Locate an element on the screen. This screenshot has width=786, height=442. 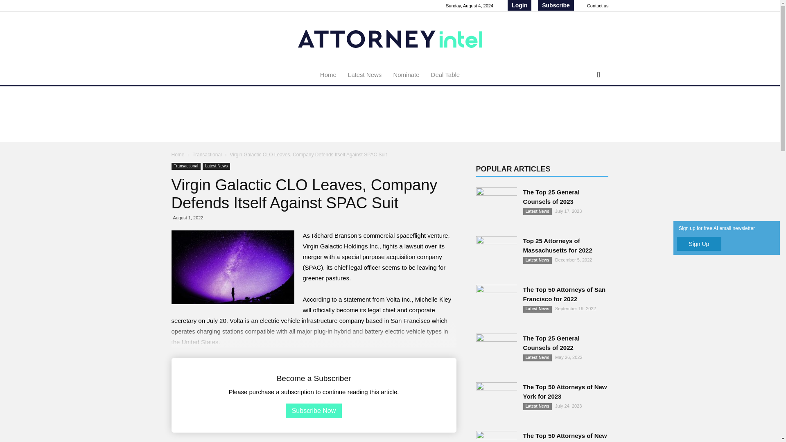
Subscribe is located at coordinates (556, 5).